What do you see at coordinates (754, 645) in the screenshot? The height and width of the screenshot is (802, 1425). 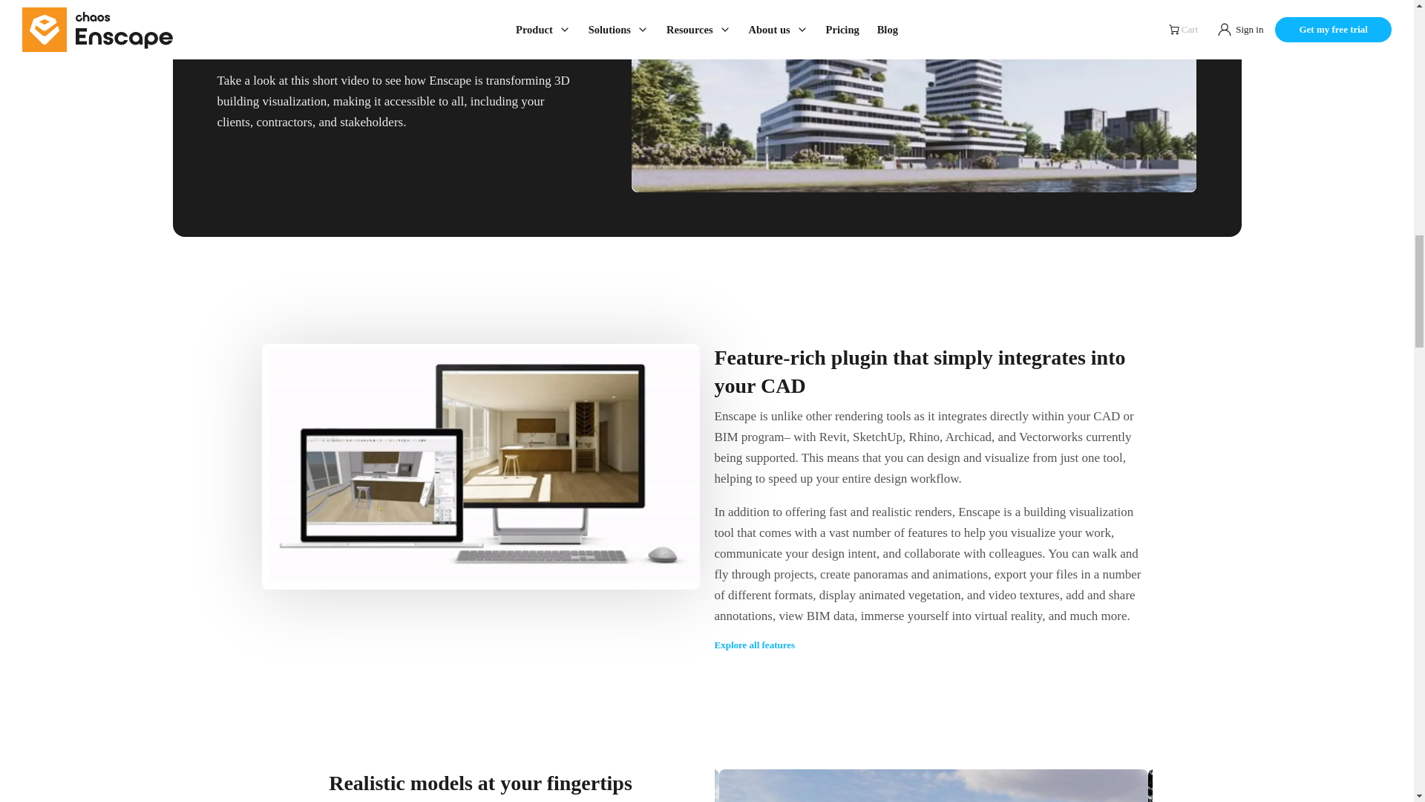 I see `Explore all features` at bounding box center [754, 645].